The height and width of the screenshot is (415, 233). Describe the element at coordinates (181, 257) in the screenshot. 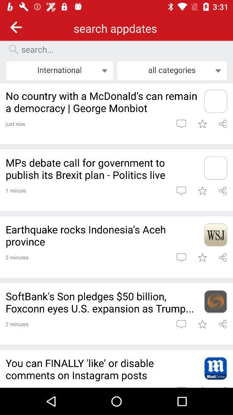

I see `click on full message message` at that location.